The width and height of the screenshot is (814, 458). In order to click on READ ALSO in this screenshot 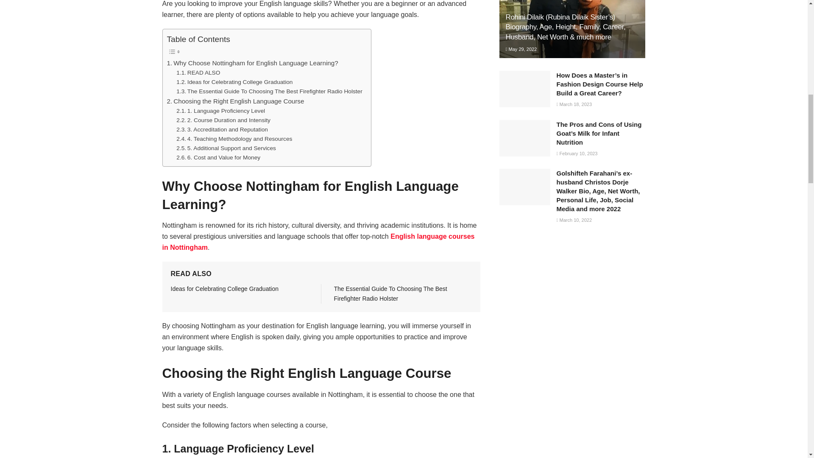, I will do `click(198, 73)`.